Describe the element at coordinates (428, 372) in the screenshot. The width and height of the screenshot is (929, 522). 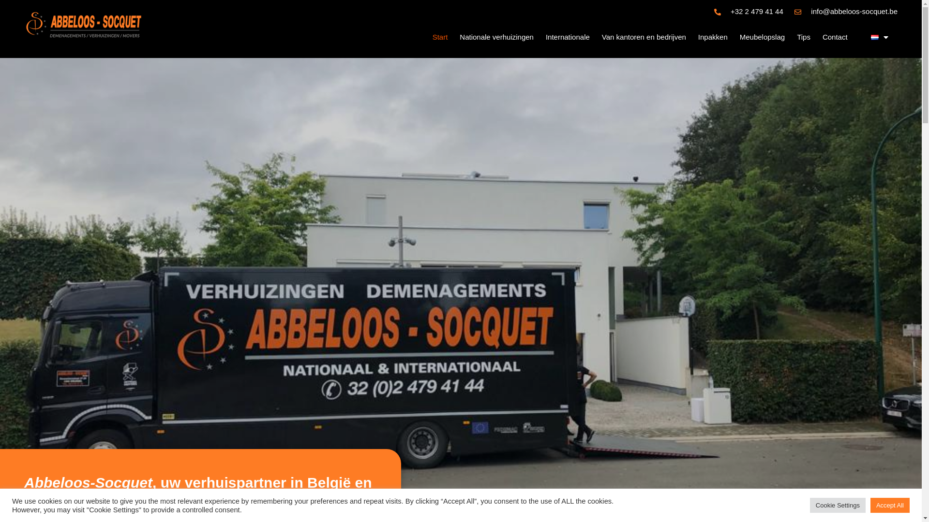
I see `Schaarbeek (1030)` at that location.